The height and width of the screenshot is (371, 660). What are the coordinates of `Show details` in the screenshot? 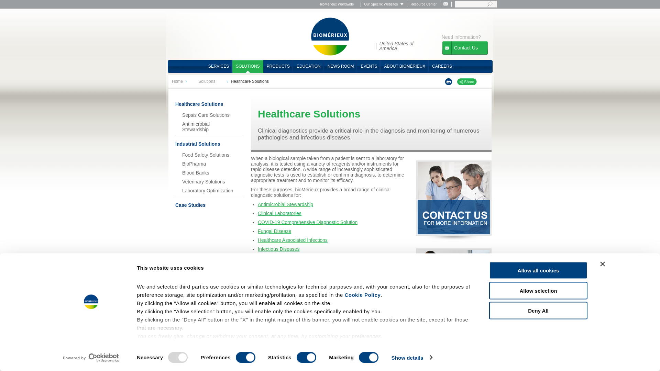 It's located at (412, 358).